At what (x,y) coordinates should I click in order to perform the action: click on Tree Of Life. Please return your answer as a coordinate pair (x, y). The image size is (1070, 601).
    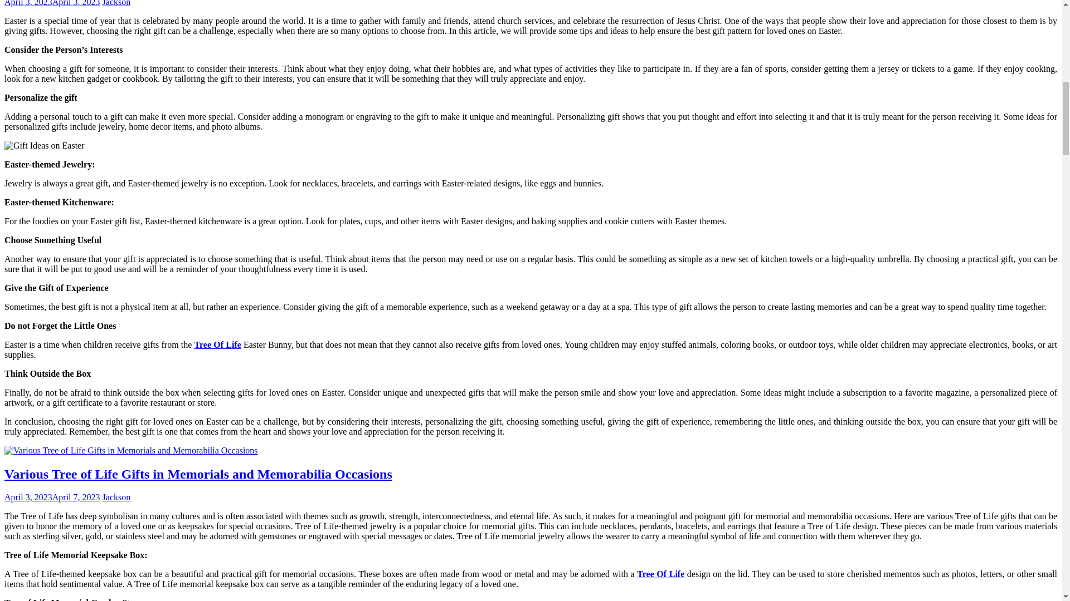
    Looking at the image, I should click on (660, 574).